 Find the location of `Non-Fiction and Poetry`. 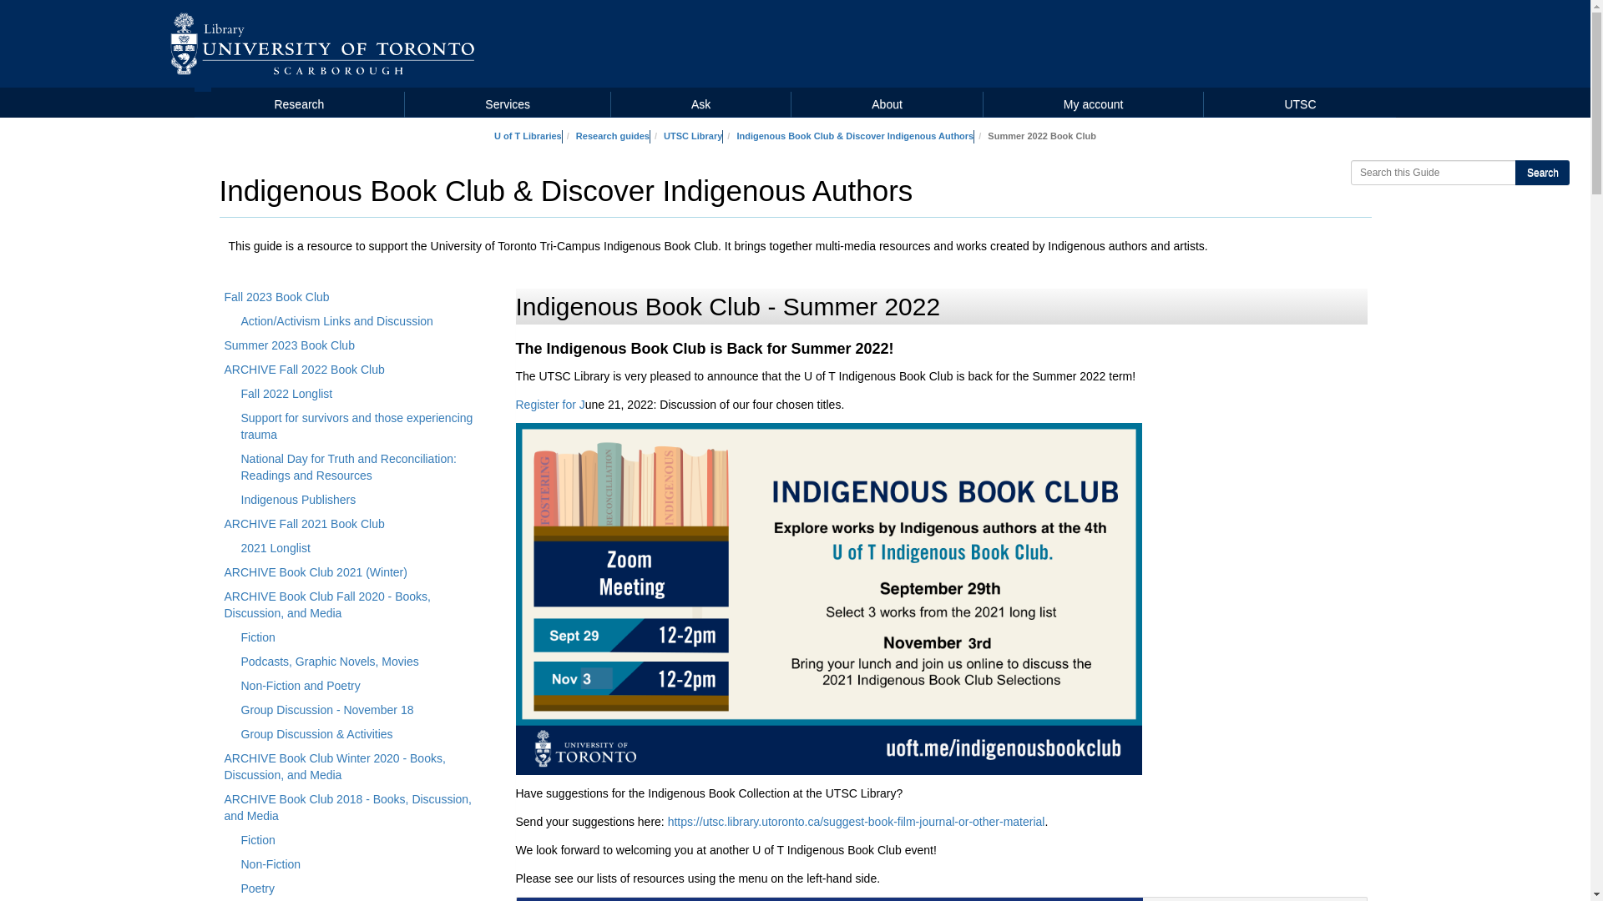

Non-Fiction and Poetry is located at coordinates (366, 689).